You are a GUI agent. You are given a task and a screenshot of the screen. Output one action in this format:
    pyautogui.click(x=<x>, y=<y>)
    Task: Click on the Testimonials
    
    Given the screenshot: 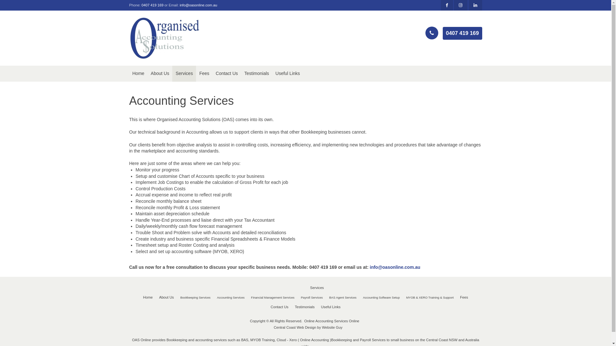 What is the action you would take?
    pyautogui.click(x=305, y=307)
    